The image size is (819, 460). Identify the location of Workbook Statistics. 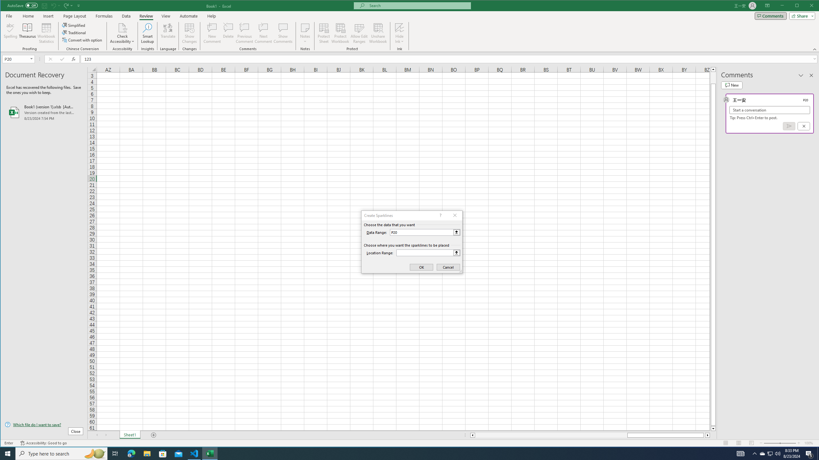
(46, 33).